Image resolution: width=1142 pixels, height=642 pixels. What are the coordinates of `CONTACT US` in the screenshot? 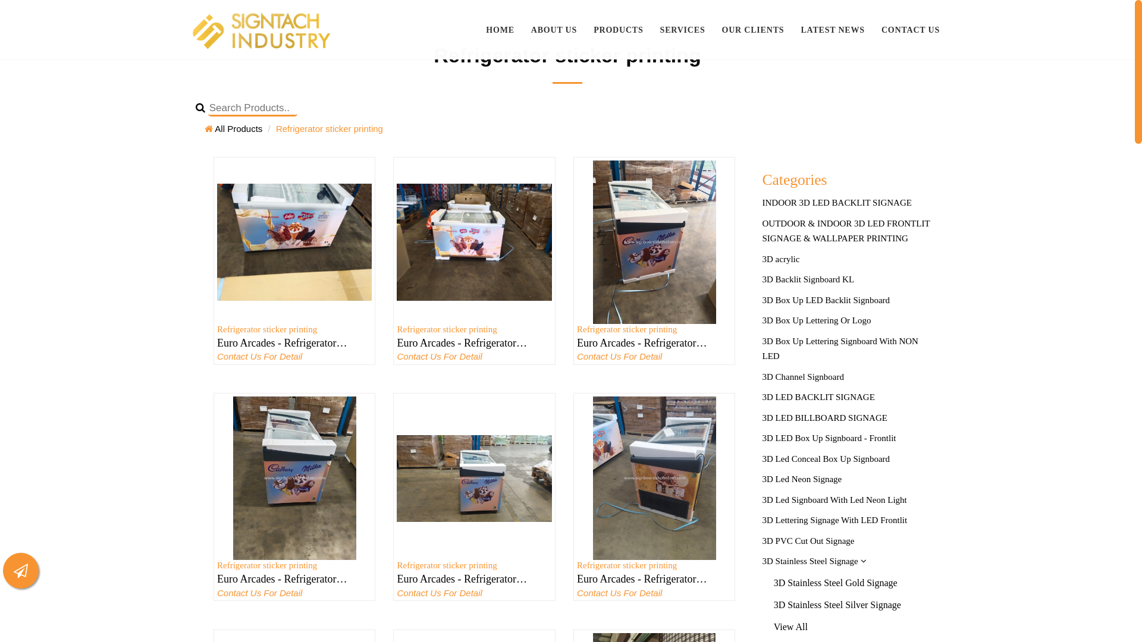 It's located at (911, 30).